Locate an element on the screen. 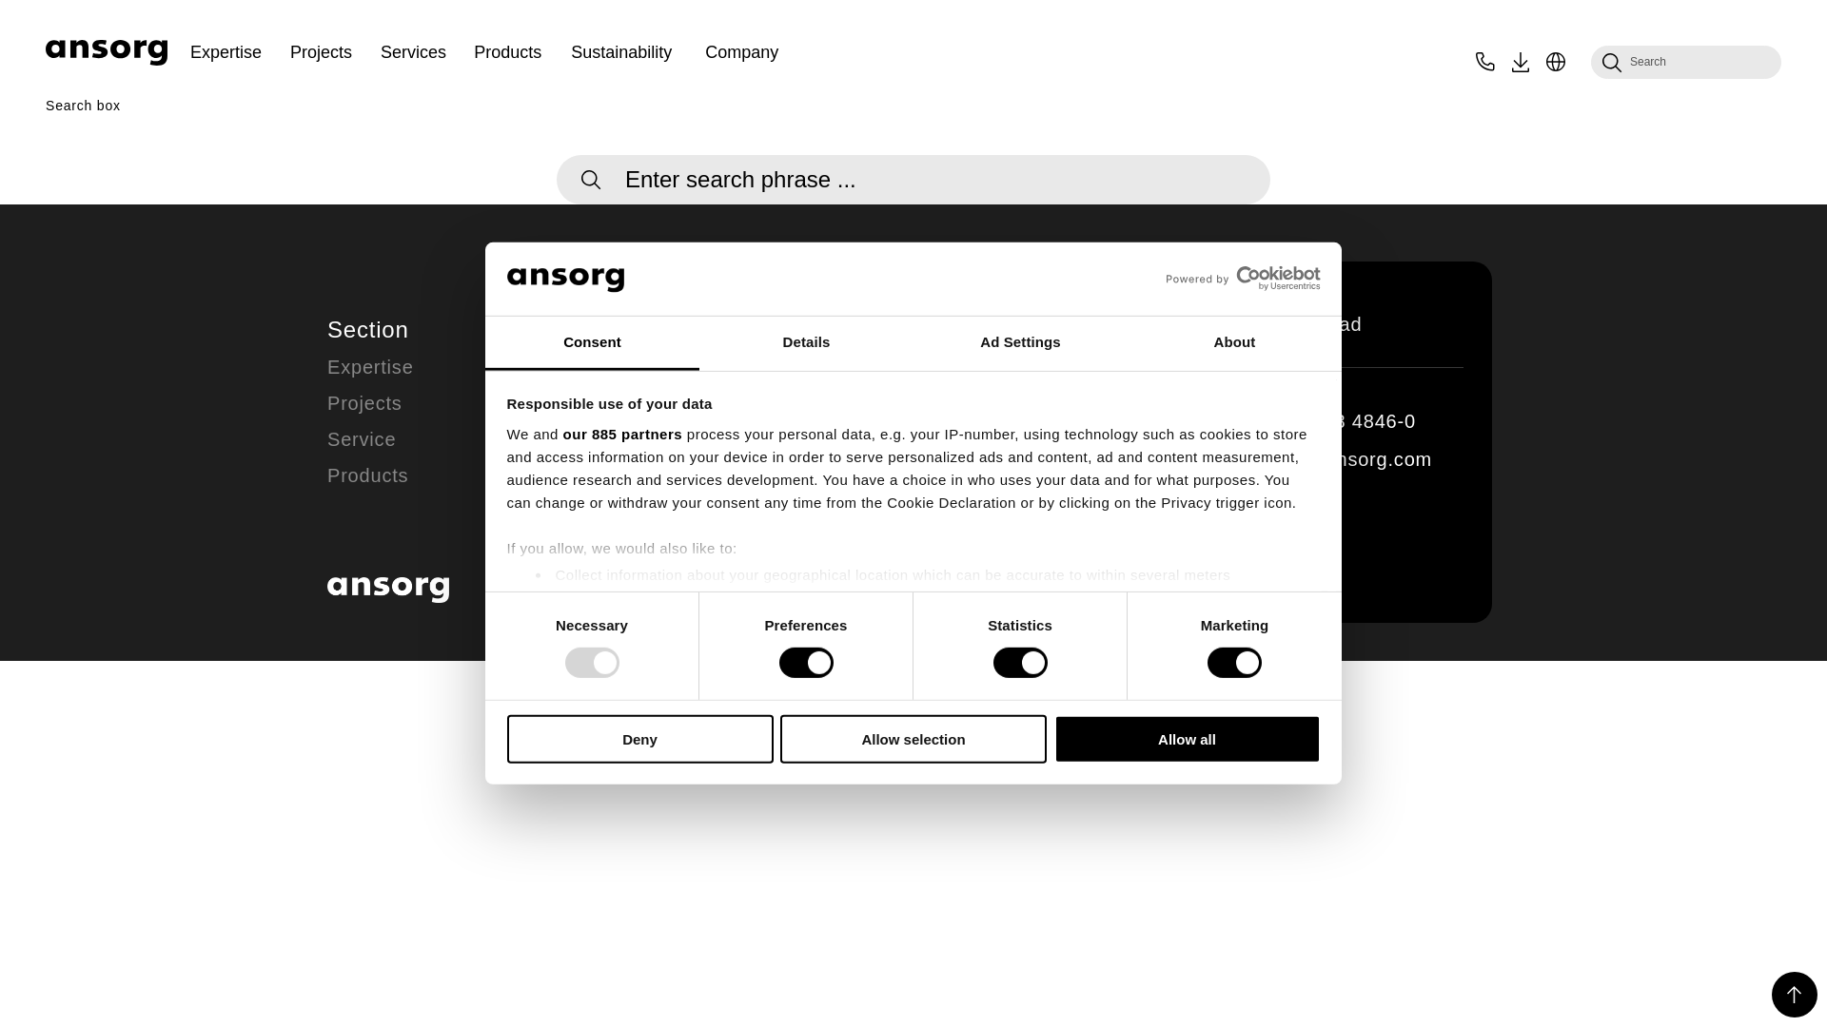  Ad Settings is located at coordinates (1020, 342).